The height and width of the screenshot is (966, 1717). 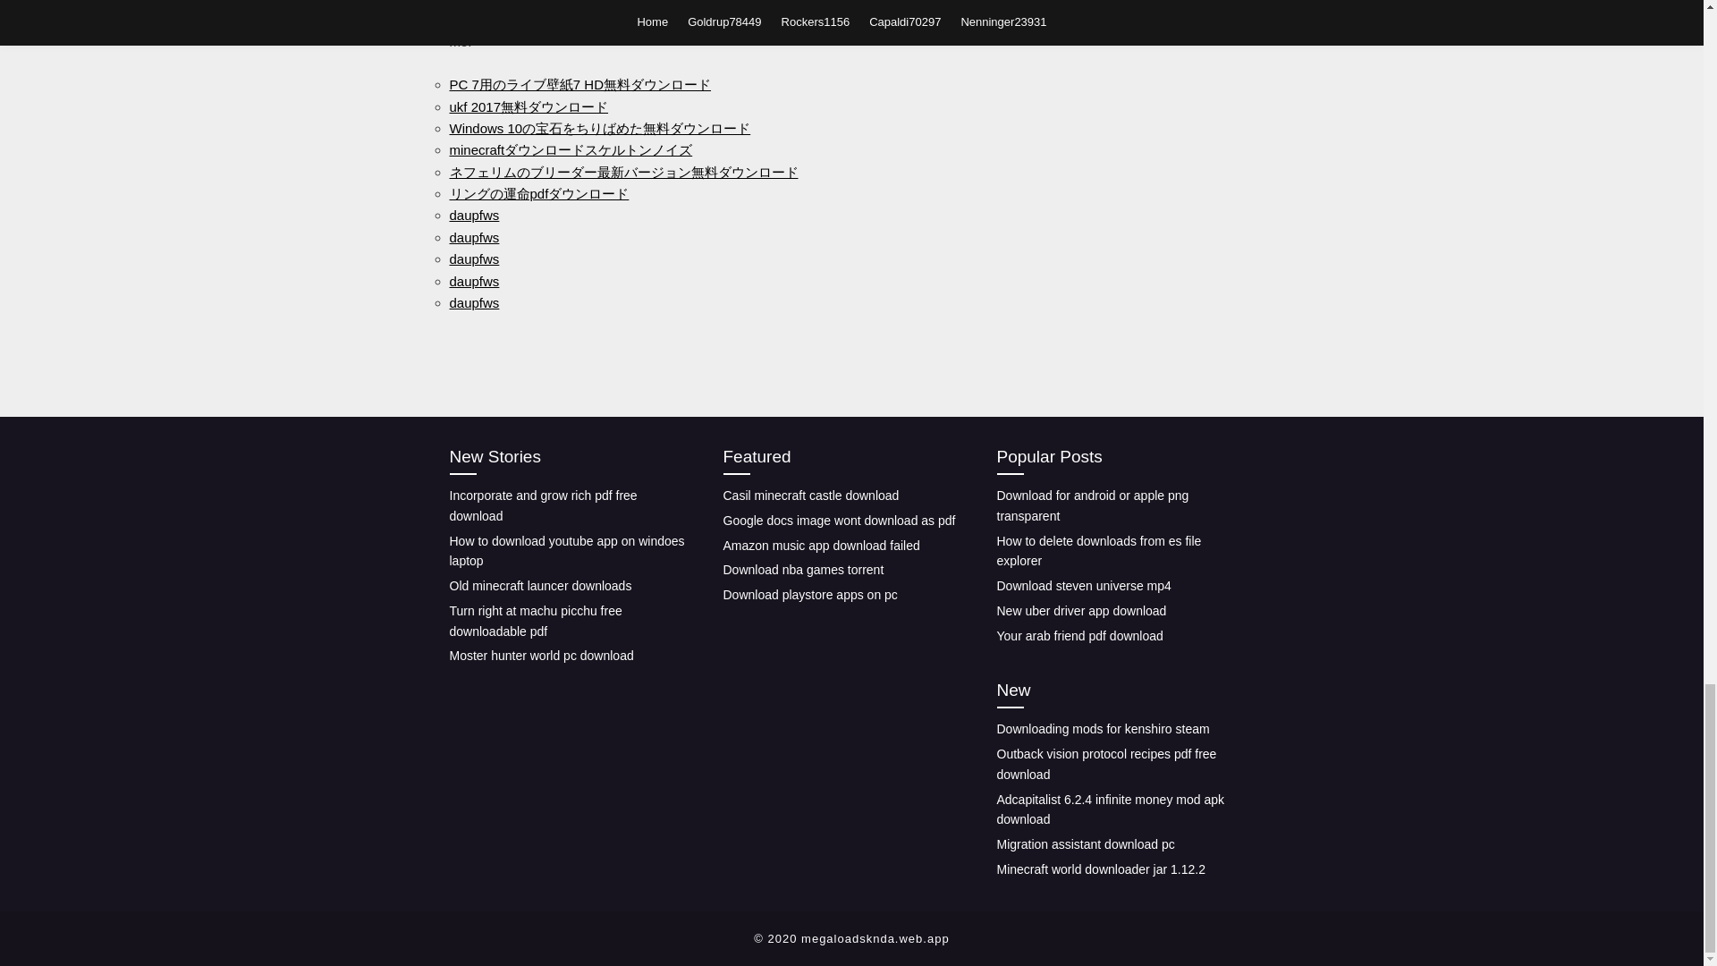 What do you see at coordinates (542, 506) in the screenshot?
I see `Incorporate and grow rich pdf free download` at bounding box center [542, 506].